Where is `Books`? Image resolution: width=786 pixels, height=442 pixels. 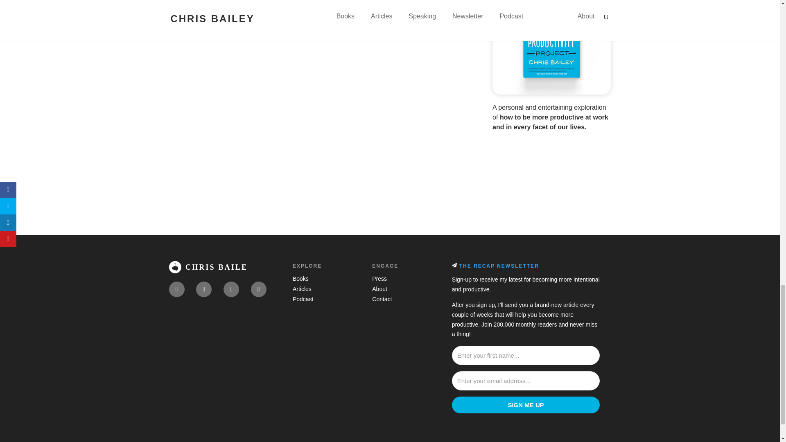 Books is located at coordinates (300, 278).